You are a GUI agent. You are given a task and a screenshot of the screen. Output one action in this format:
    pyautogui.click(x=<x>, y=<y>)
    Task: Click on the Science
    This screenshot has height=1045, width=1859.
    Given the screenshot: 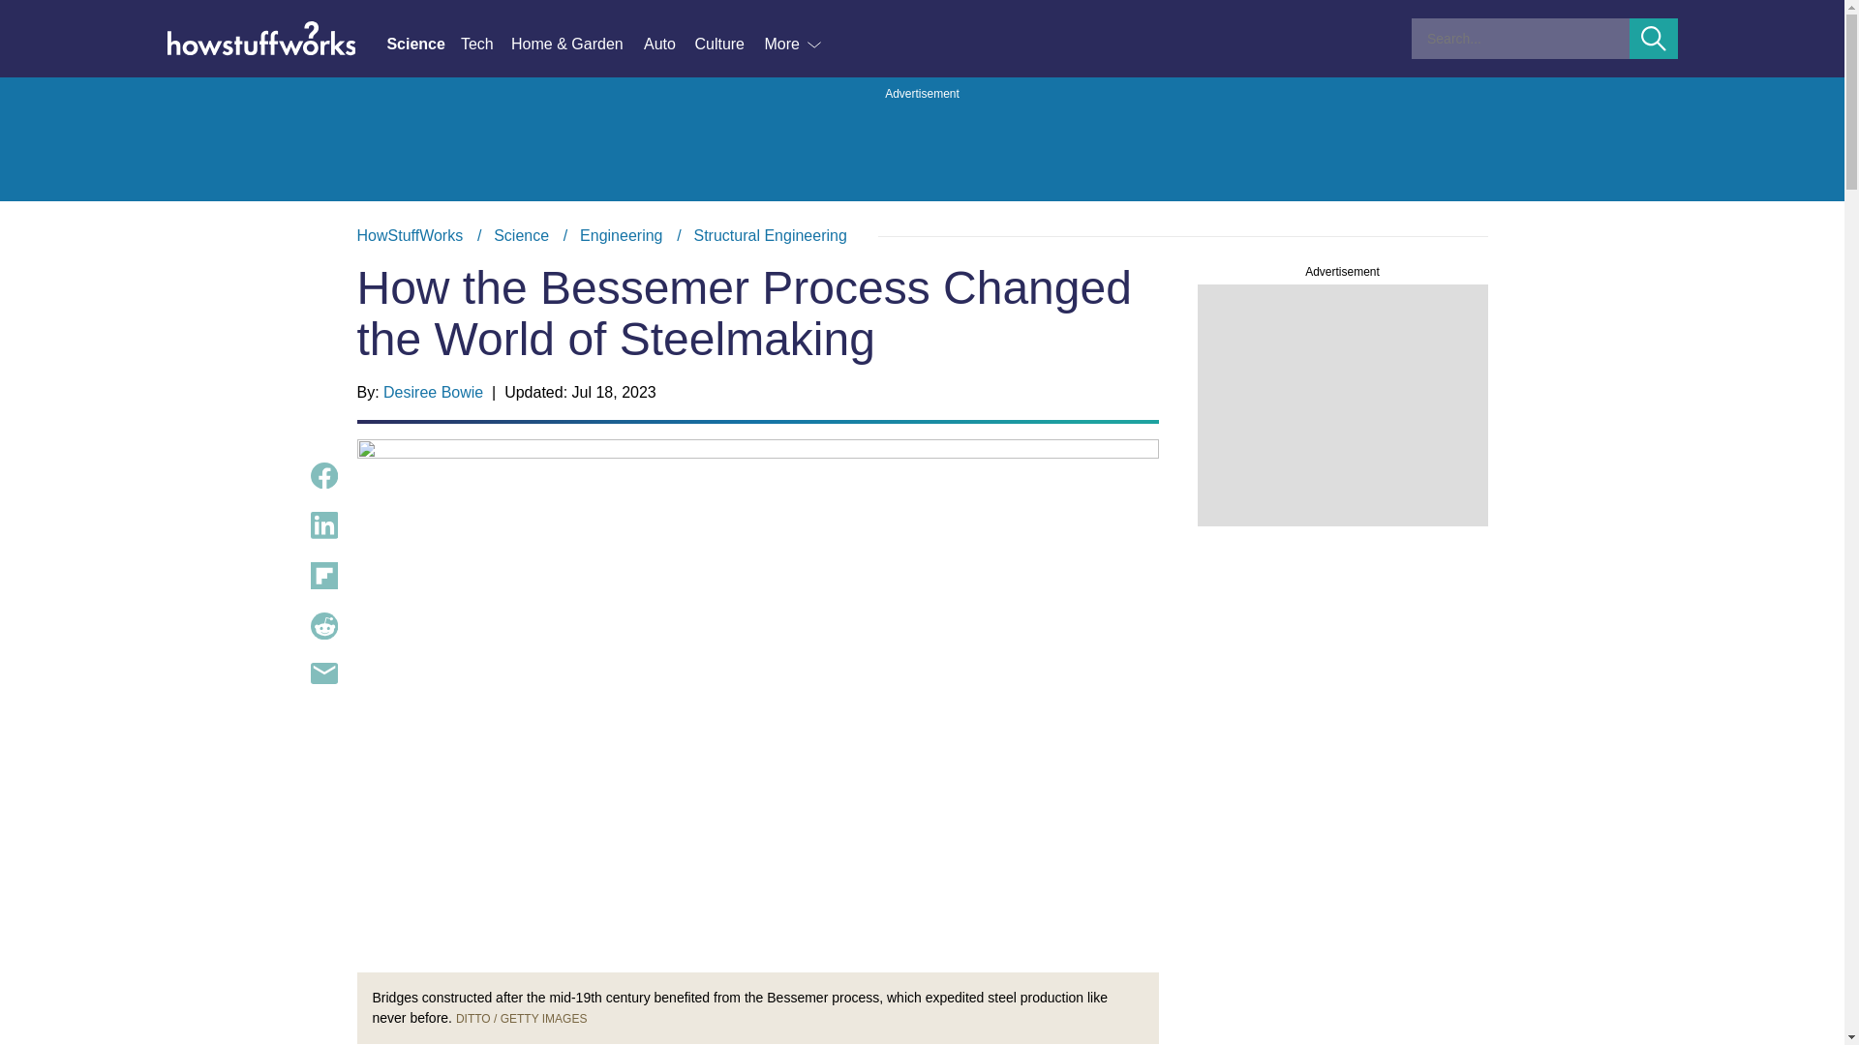 What is the action you would take?
    pyautogui.click(x=521, y=235)
    